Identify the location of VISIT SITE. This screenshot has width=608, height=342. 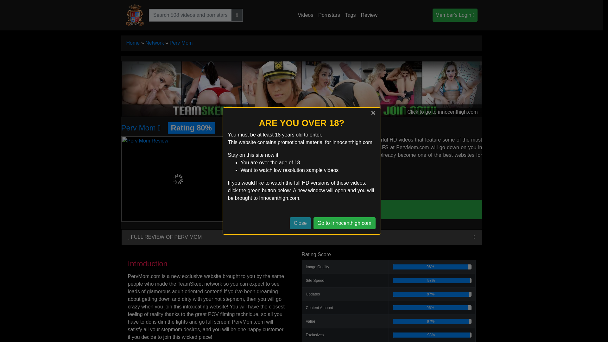
(363, 209).